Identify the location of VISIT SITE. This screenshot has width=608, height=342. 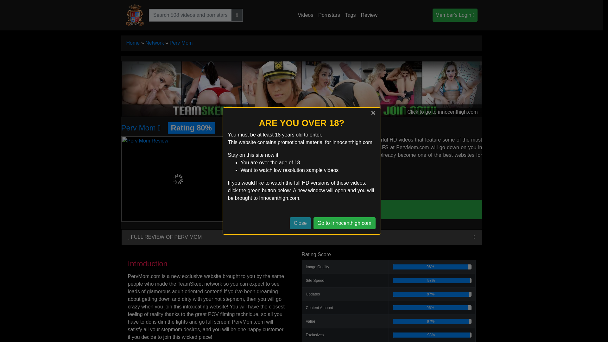
(363, 209).